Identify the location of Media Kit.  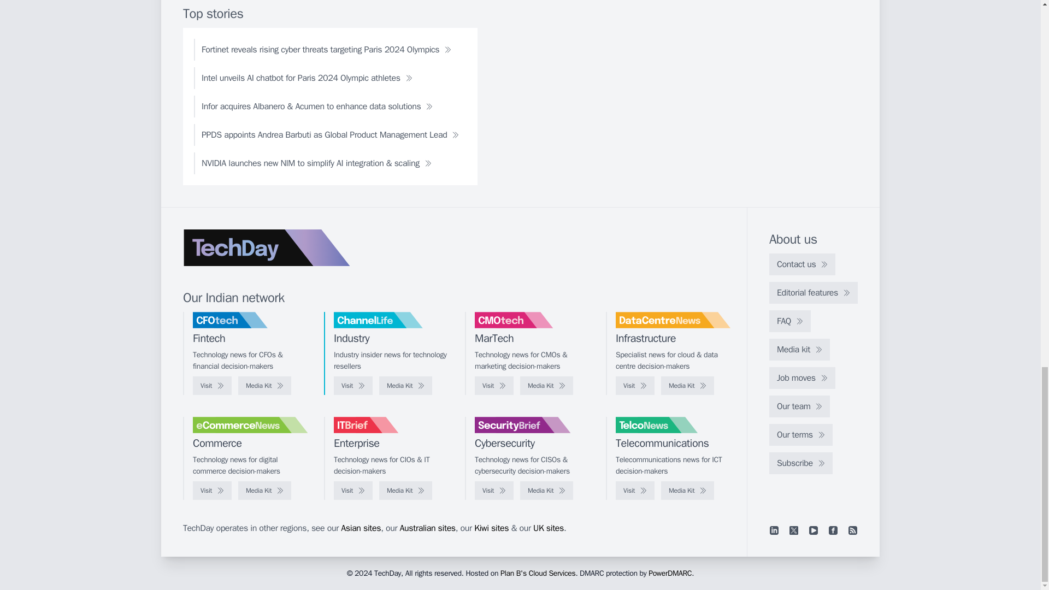
(264, 386).